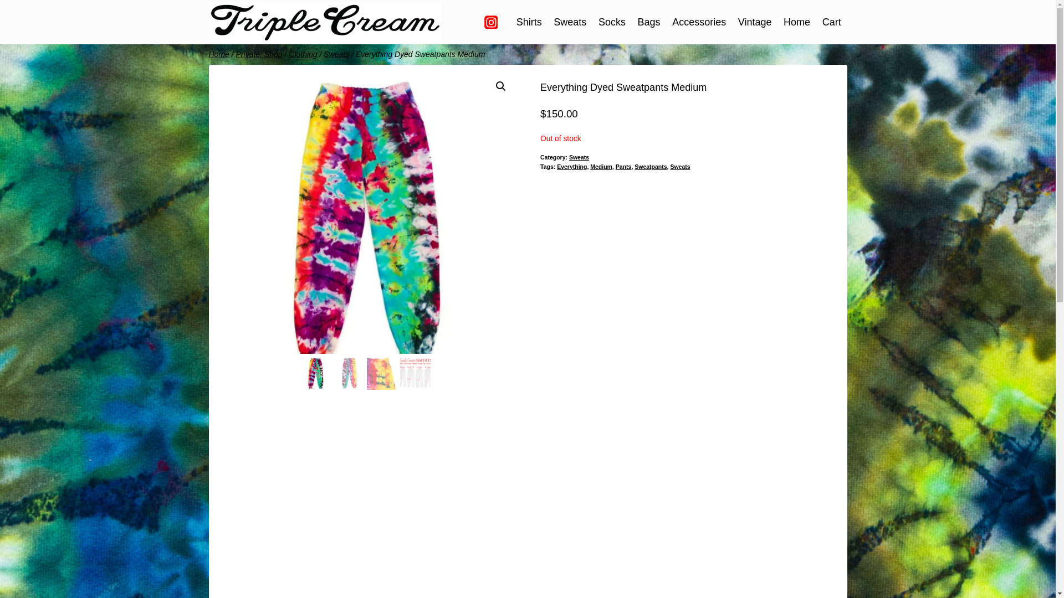 The height and width of the screenshot is (598, 1064). What do you see at coordinates (601, 166) in the screenshot?
I see `Medium` at bounding box center [601, 166].